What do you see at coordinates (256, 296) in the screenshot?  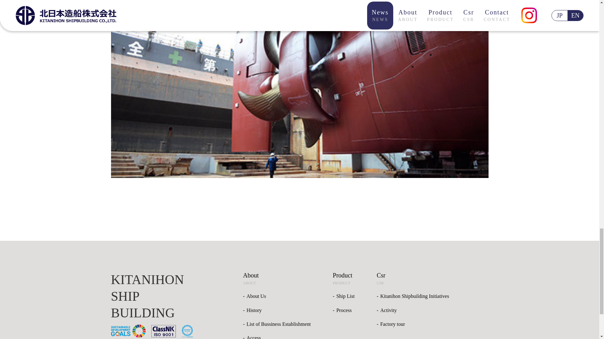 I see `About Us` at bounding box center [256, 296].